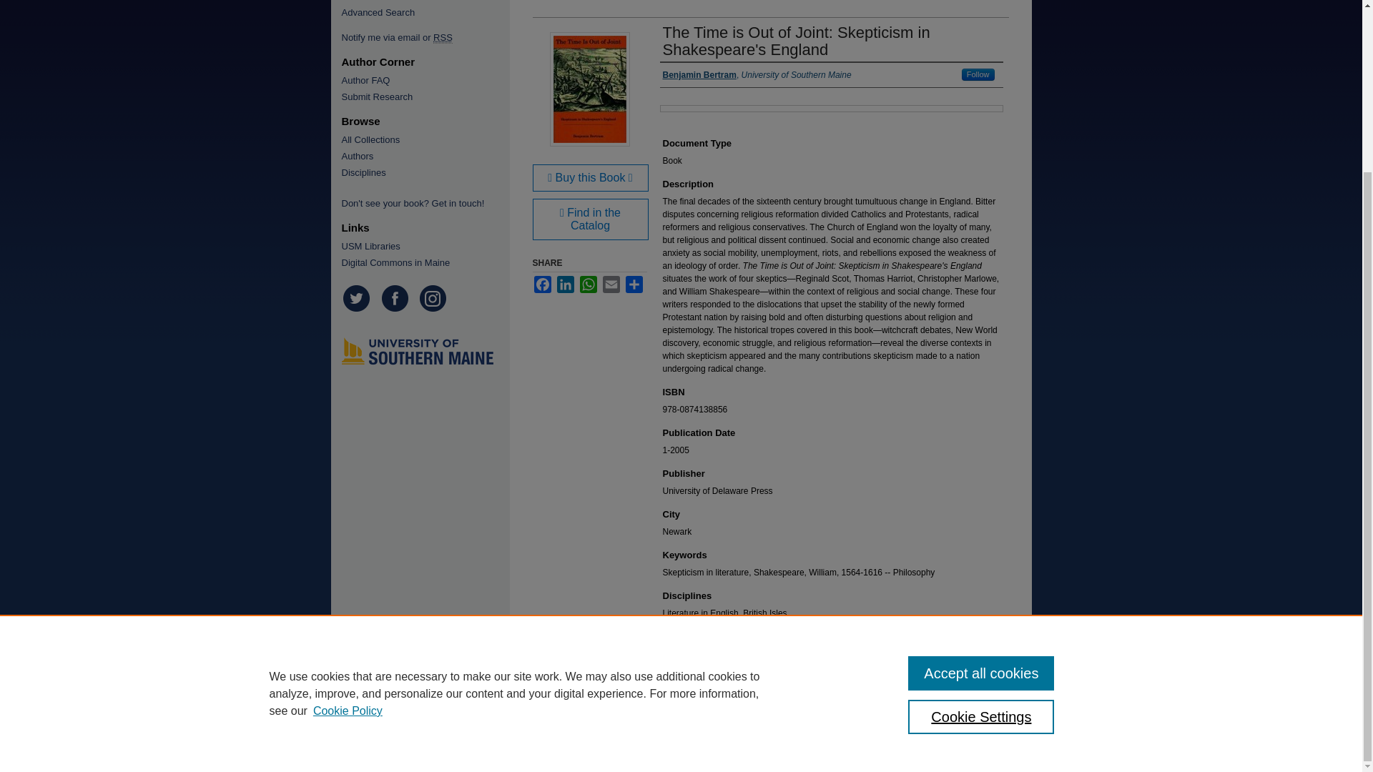 The width and height of the screenshot is (1373, 772). What do you see at coordinates (588, 284) in the screenshot?
I see `WhatsApp` at bounding box center [588, 284].